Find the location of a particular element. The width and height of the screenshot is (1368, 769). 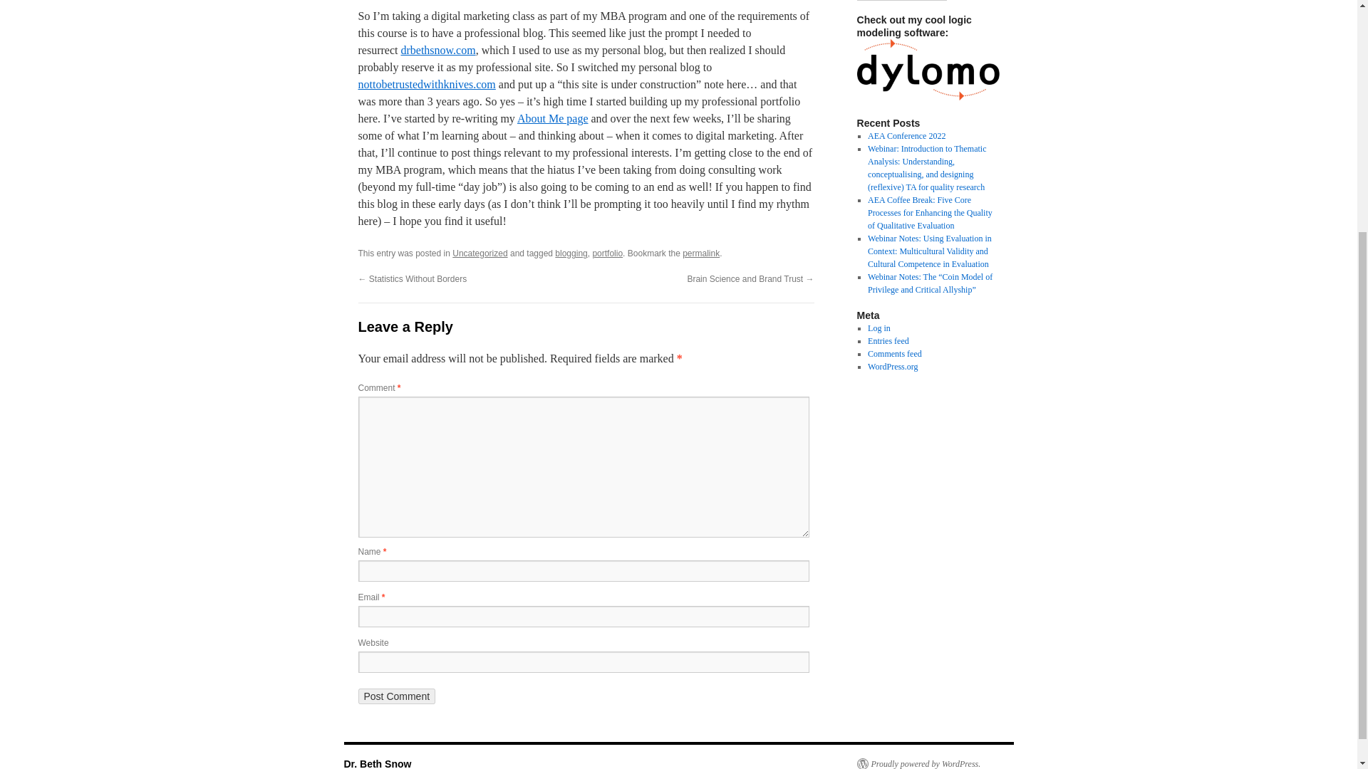

nottobetrustedwithknives.com is located at coordinates (426, 84).